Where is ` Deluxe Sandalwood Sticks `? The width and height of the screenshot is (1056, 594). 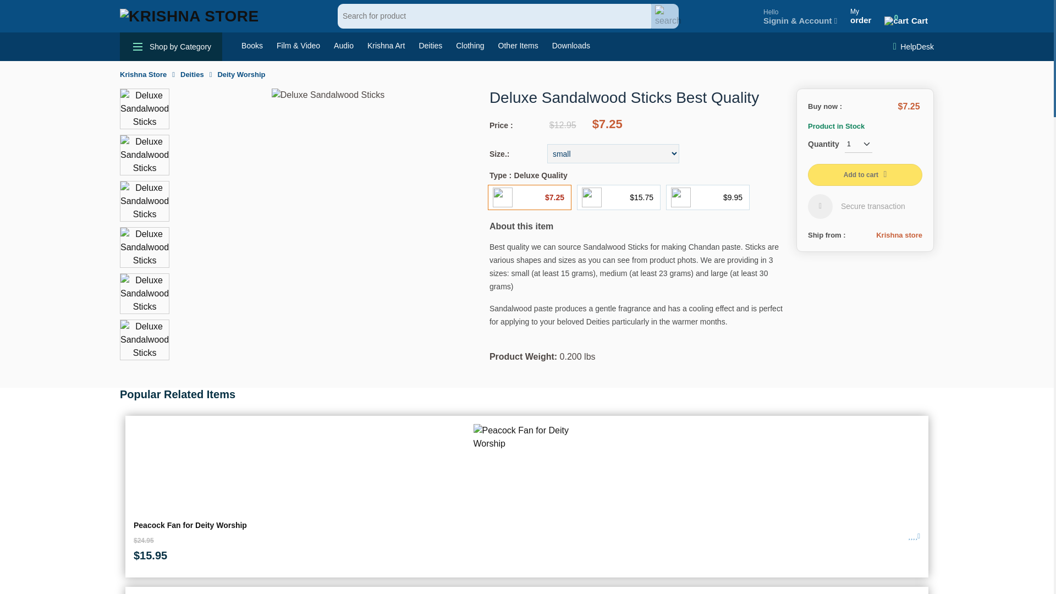
 Deluxe Sandalwood Sticks  is located at coordinates (144, 293).